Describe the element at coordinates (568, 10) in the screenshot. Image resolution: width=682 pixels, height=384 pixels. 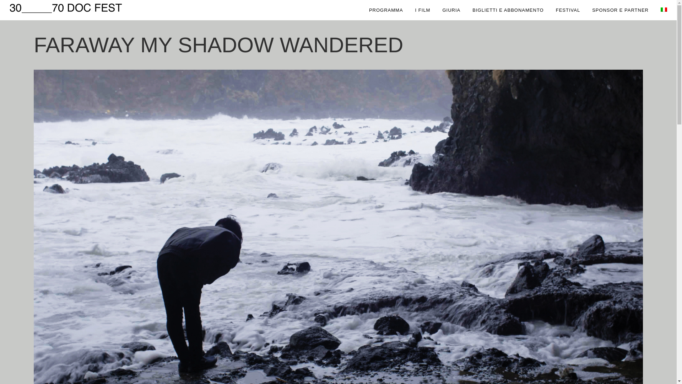
I see `FESTIVAL` at that location.